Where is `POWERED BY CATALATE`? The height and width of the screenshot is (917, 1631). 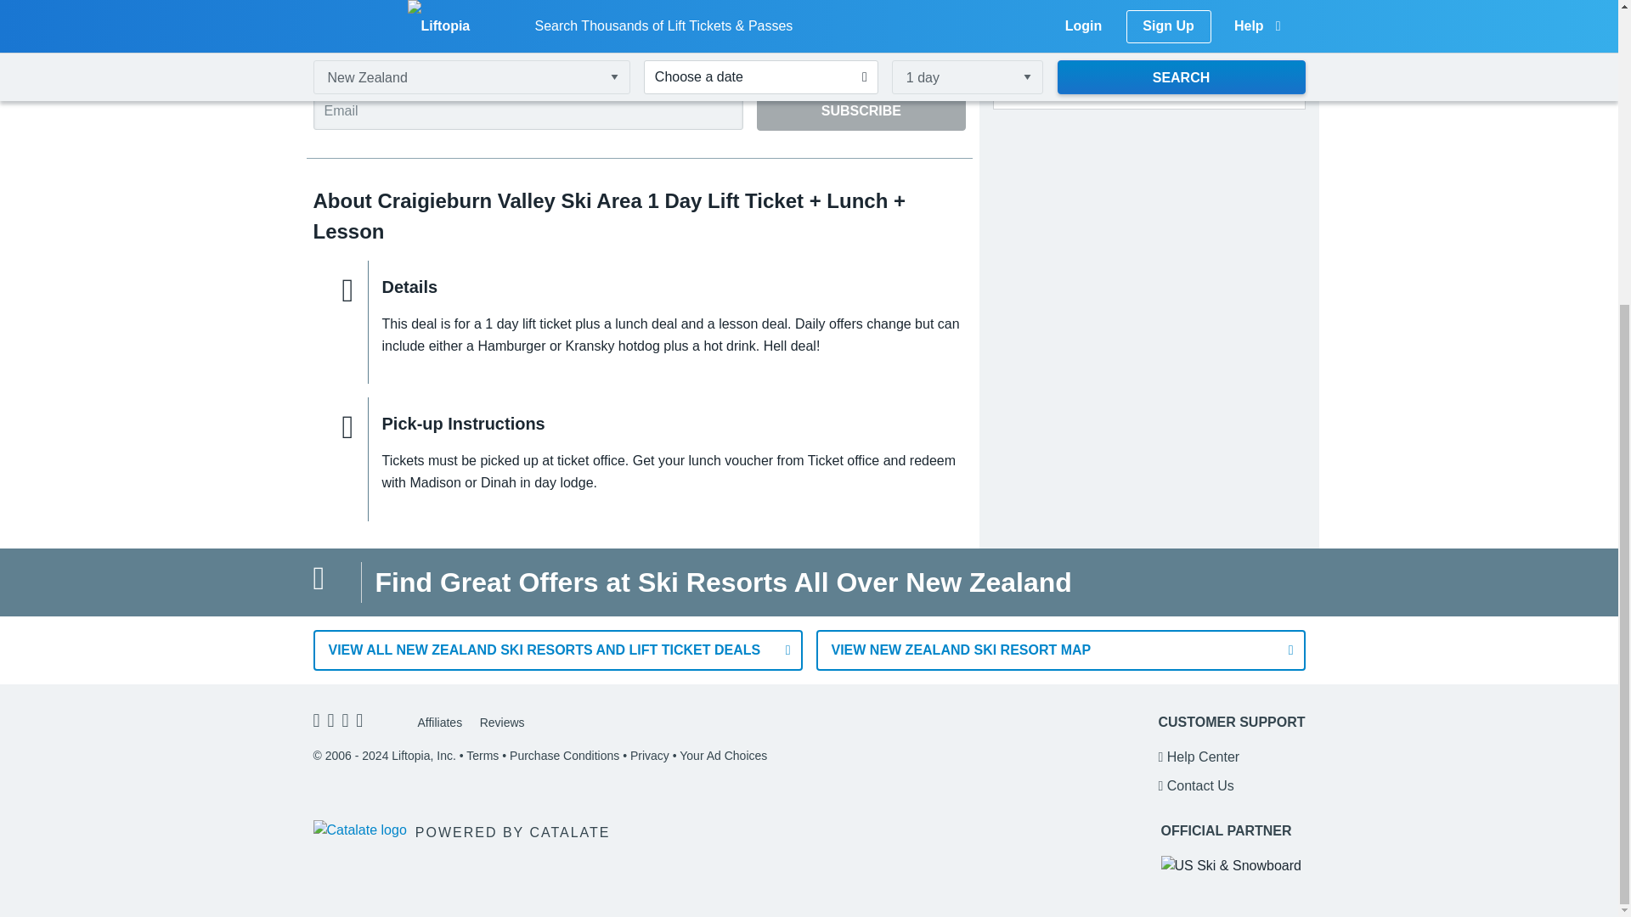 POWERED BY CATALATE is located at coordinates (461, 830).